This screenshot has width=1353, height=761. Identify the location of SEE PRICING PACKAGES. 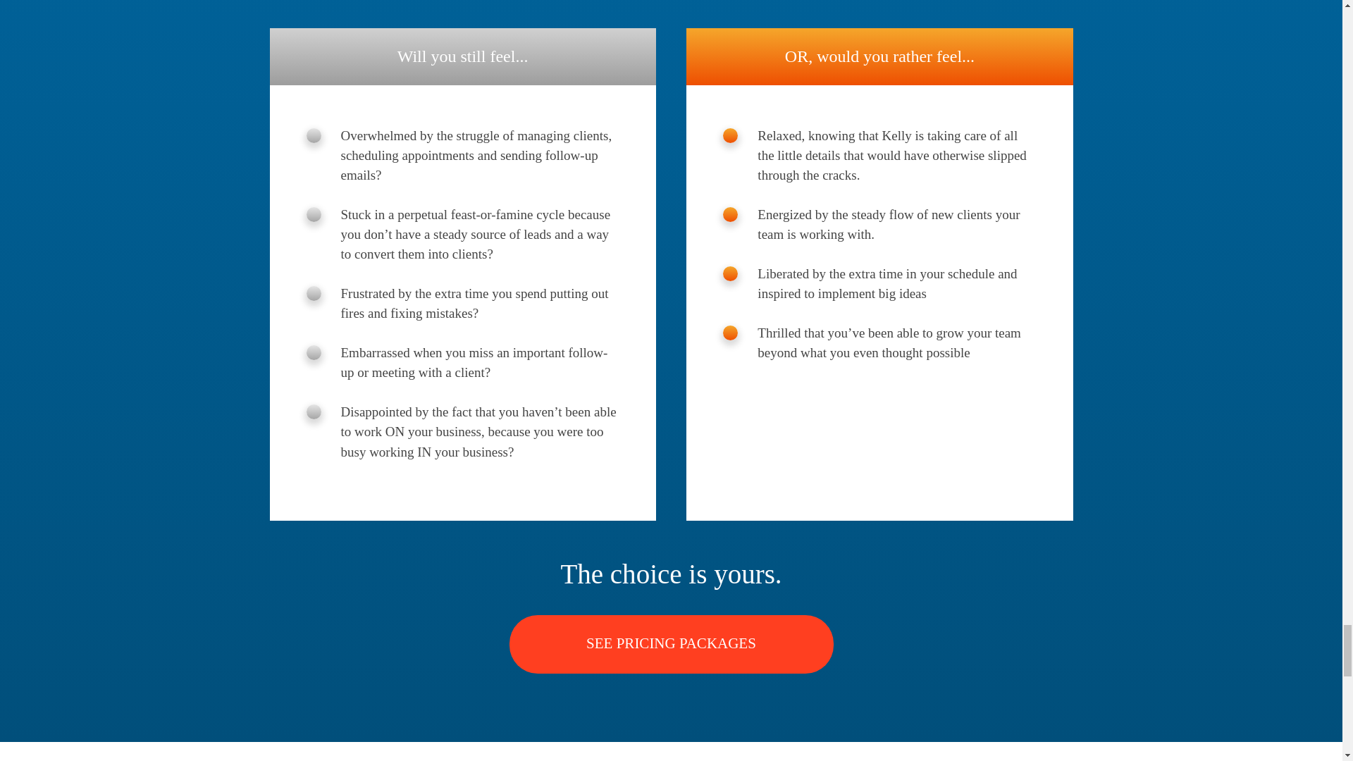
(671, 644).